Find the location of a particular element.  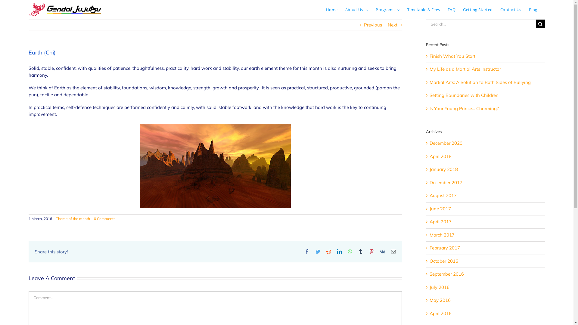

October 2016 is located at coordinates (444, 261).